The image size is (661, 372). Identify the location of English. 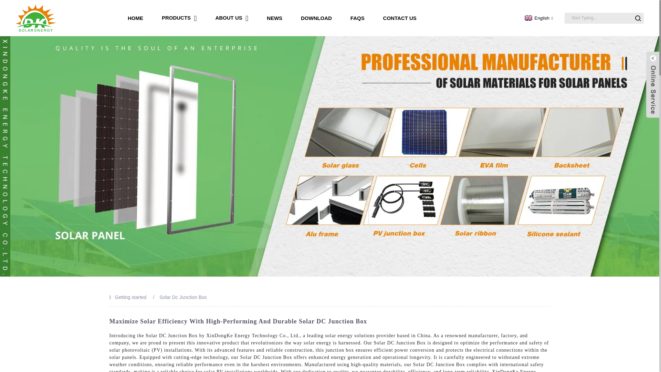
(538, 18).